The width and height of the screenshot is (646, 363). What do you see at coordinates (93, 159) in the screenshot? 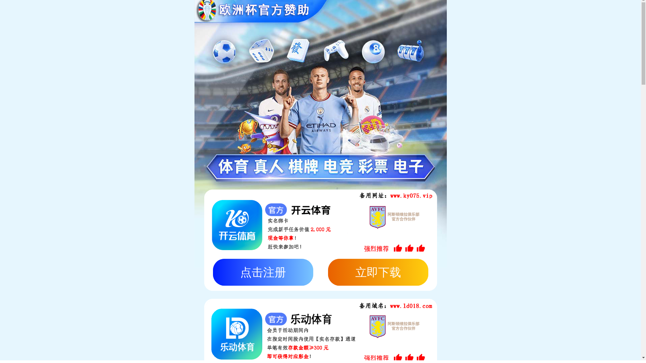
I see `Company Profile` at bounding box center [93, 159].